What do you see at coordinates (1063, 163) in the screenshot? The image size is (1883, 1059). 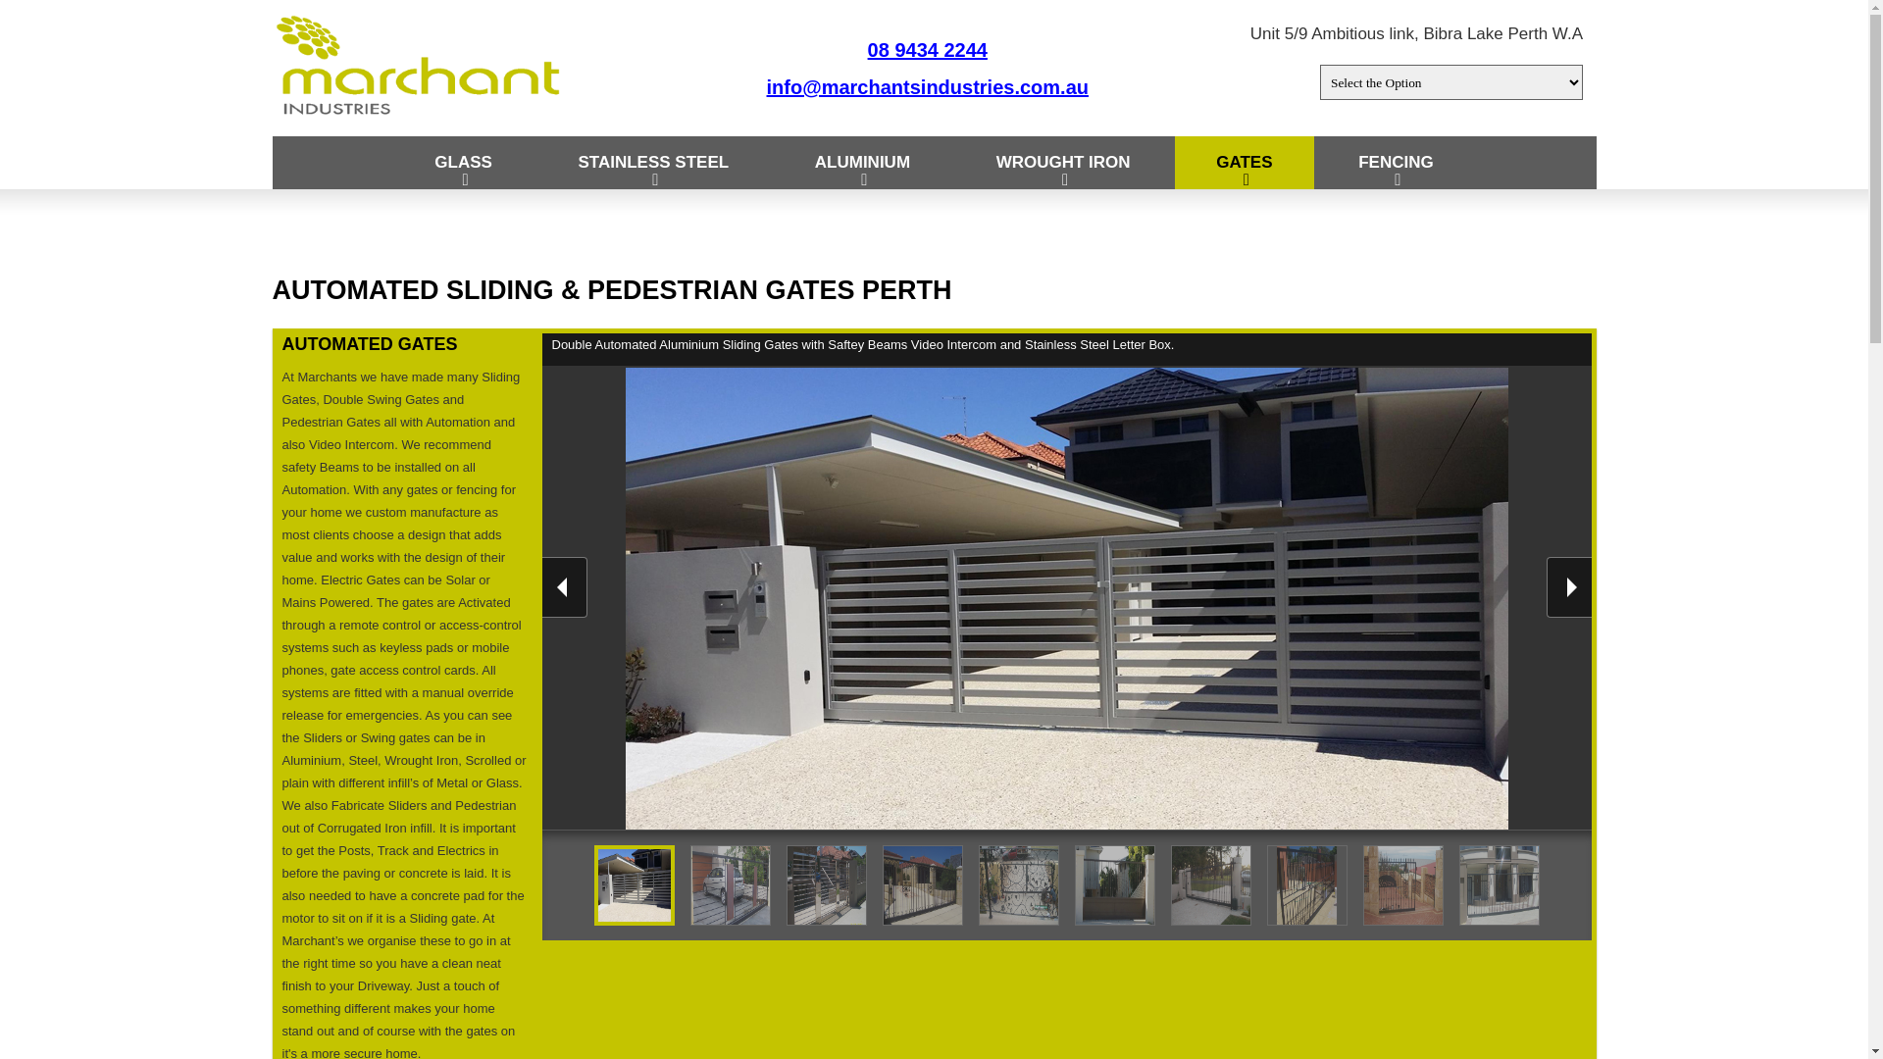 I see `WROUGHT IRON` at bounding box center [1063, 163].